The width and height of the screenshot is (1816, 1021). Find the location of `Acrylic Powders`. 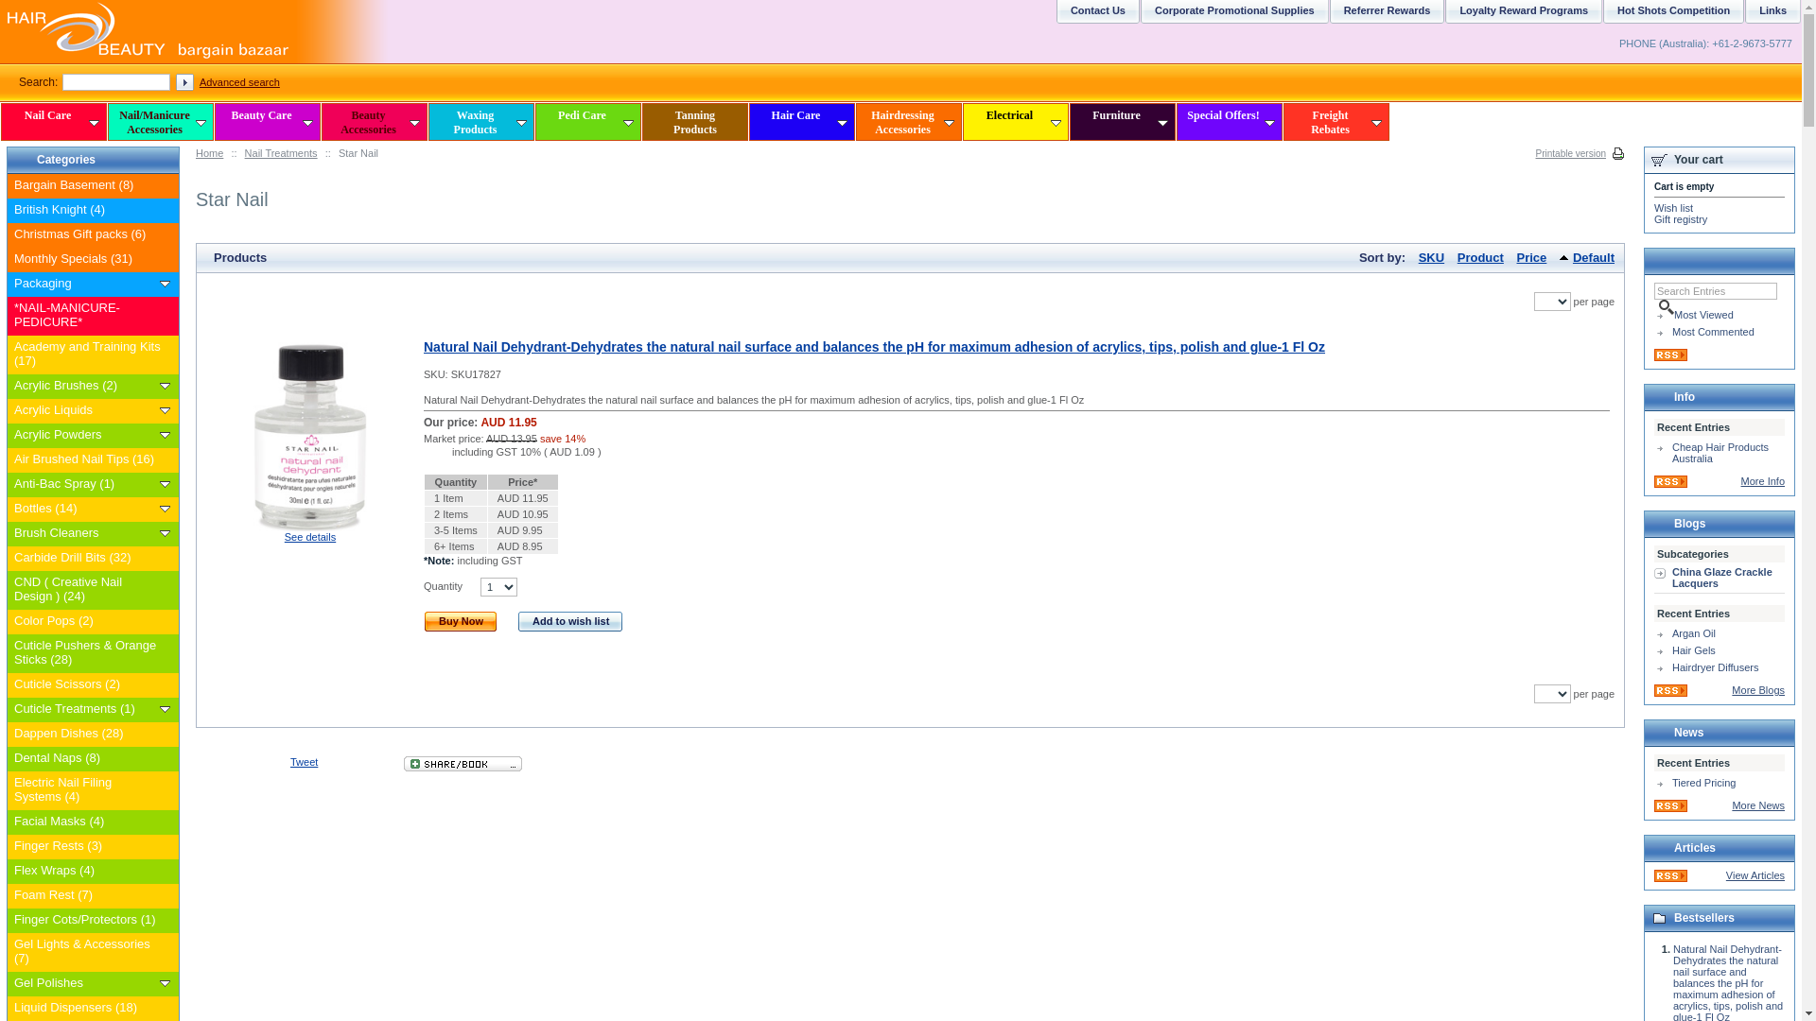

Acrylic Powders is located at coordinates (87, 438).